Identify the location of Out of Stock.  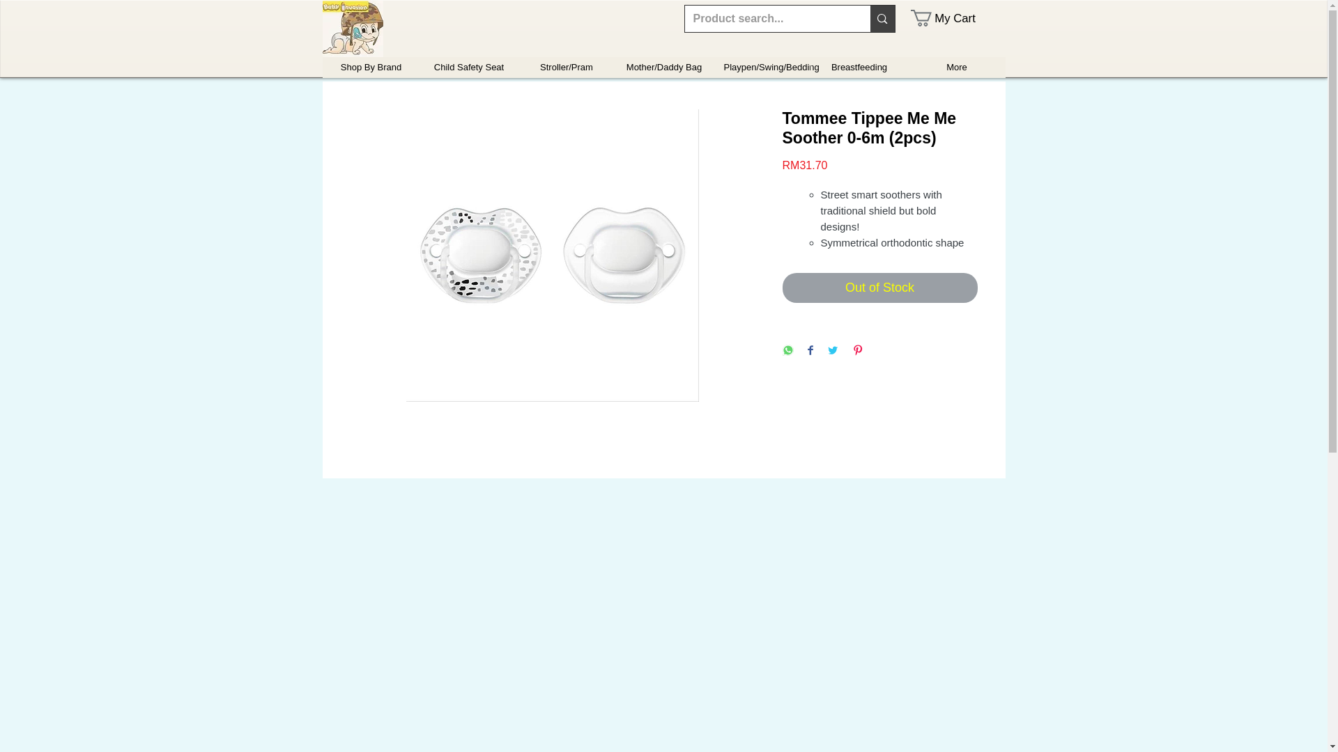
(879, 288).